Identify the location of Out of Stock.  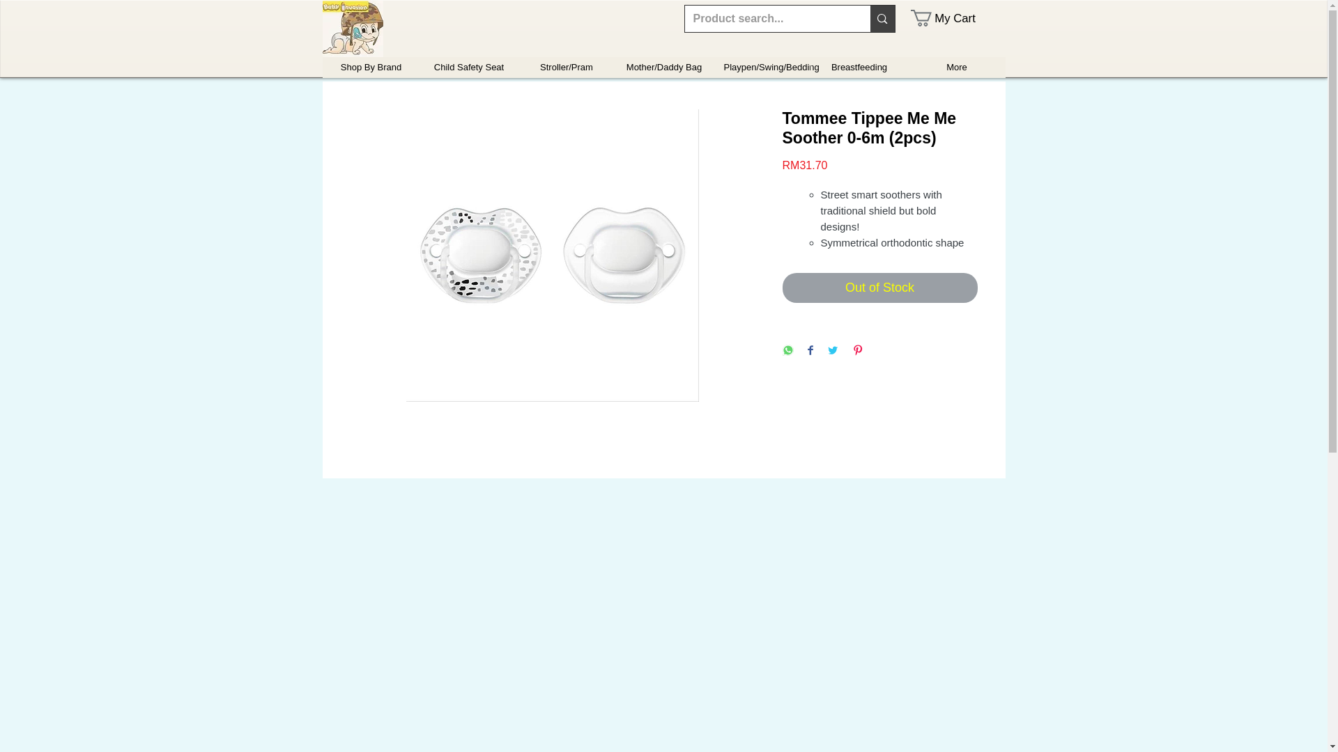
(879, 288).